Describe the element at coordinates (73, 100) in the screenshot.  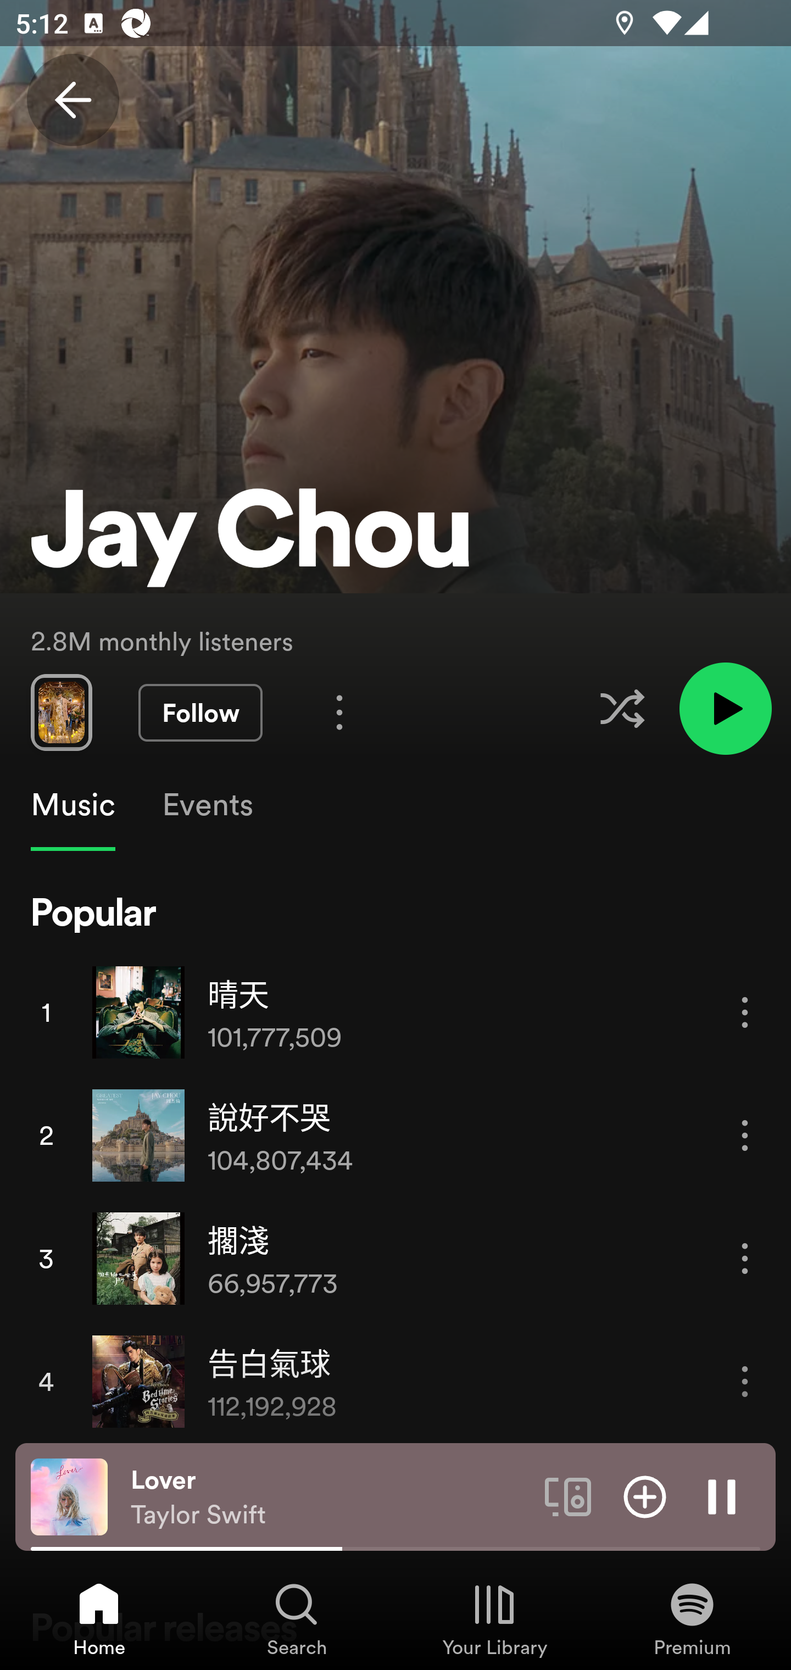
I see `Back` at that location.